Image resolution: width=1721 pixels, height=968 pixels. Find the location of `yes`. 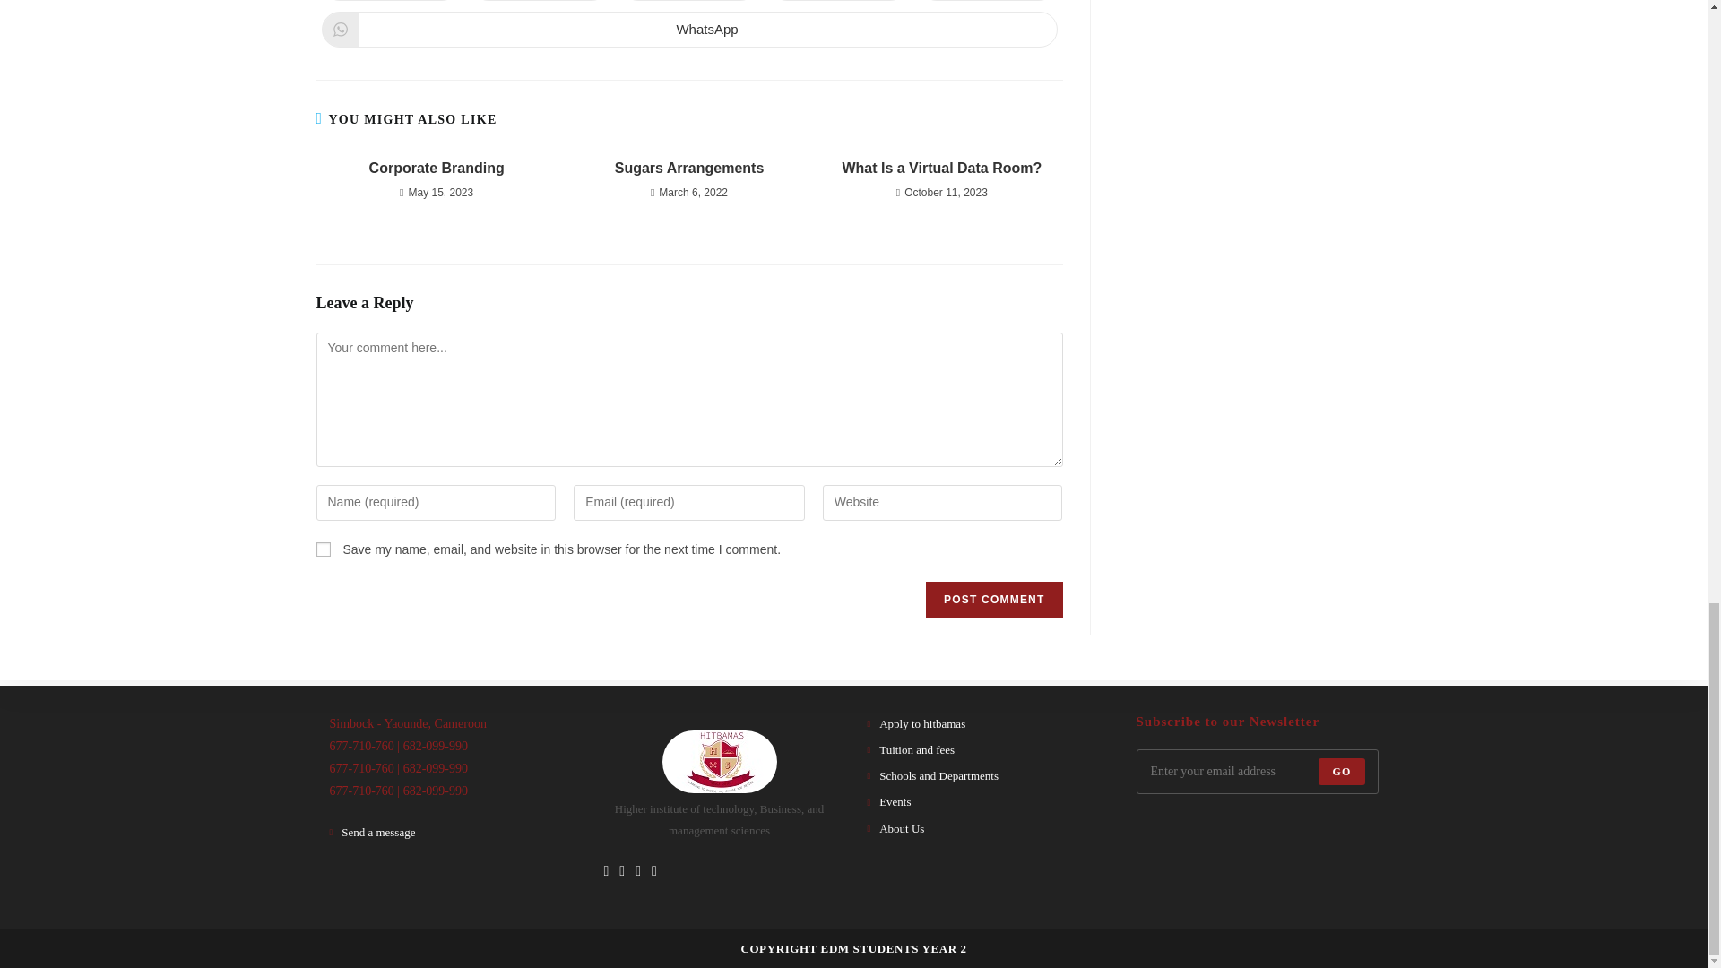

yes is located at coordinates (323, 549).